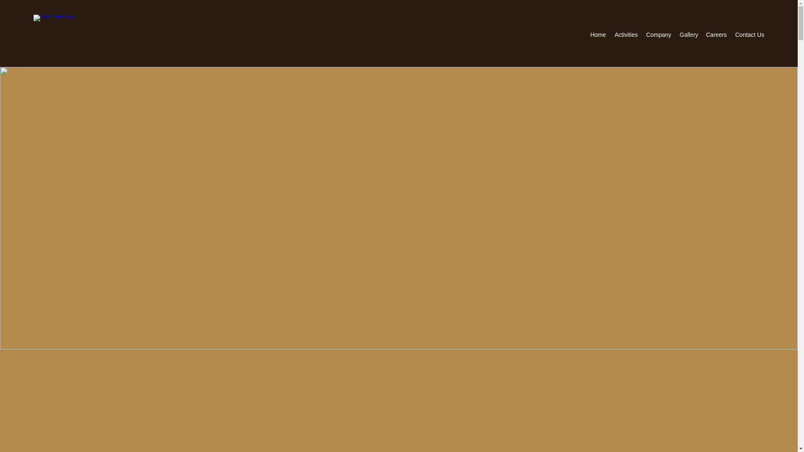 The image size is (804, 452). Describe the element at coordinates (688, 35) in the screenshot. I see `Gallery` at that location.